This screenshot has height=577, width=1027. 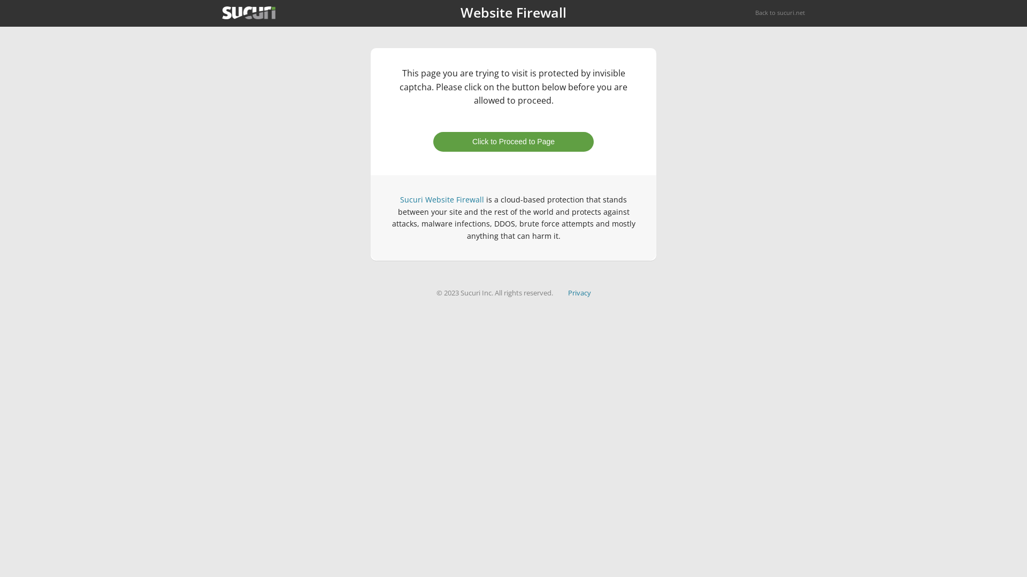 I want to click on Click to Proceed to Page, so click(x=513, y=142).